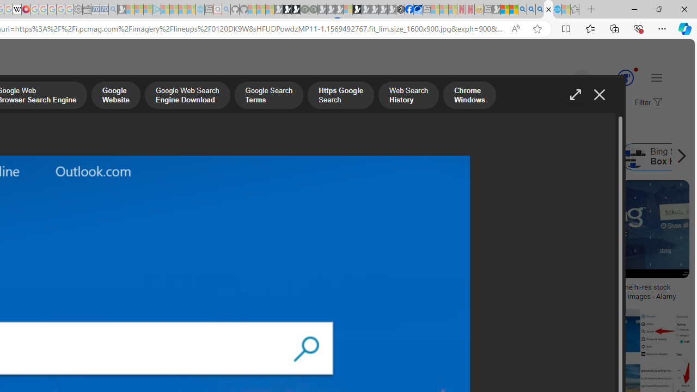  What do you see at coordinates (72, 284) in the screenshot?
I see `Mugs` at bounding box center [72, 284].